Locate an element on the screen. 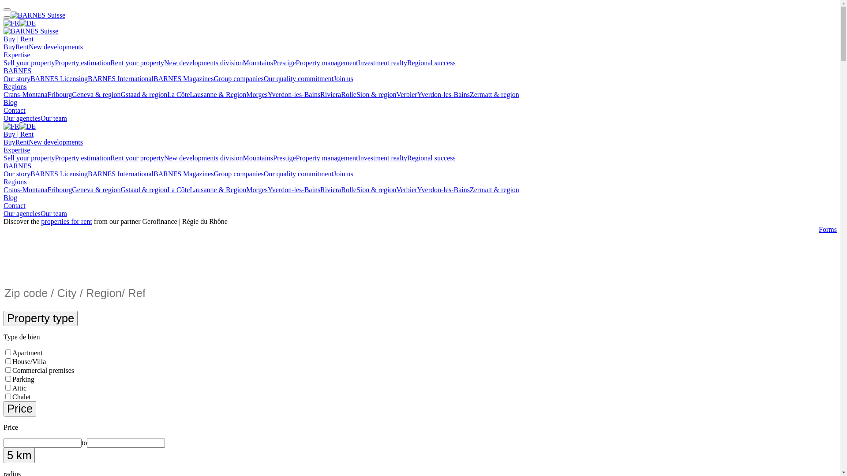 The image size is (847, 476). New developments division is located at coordinates (204, 158).